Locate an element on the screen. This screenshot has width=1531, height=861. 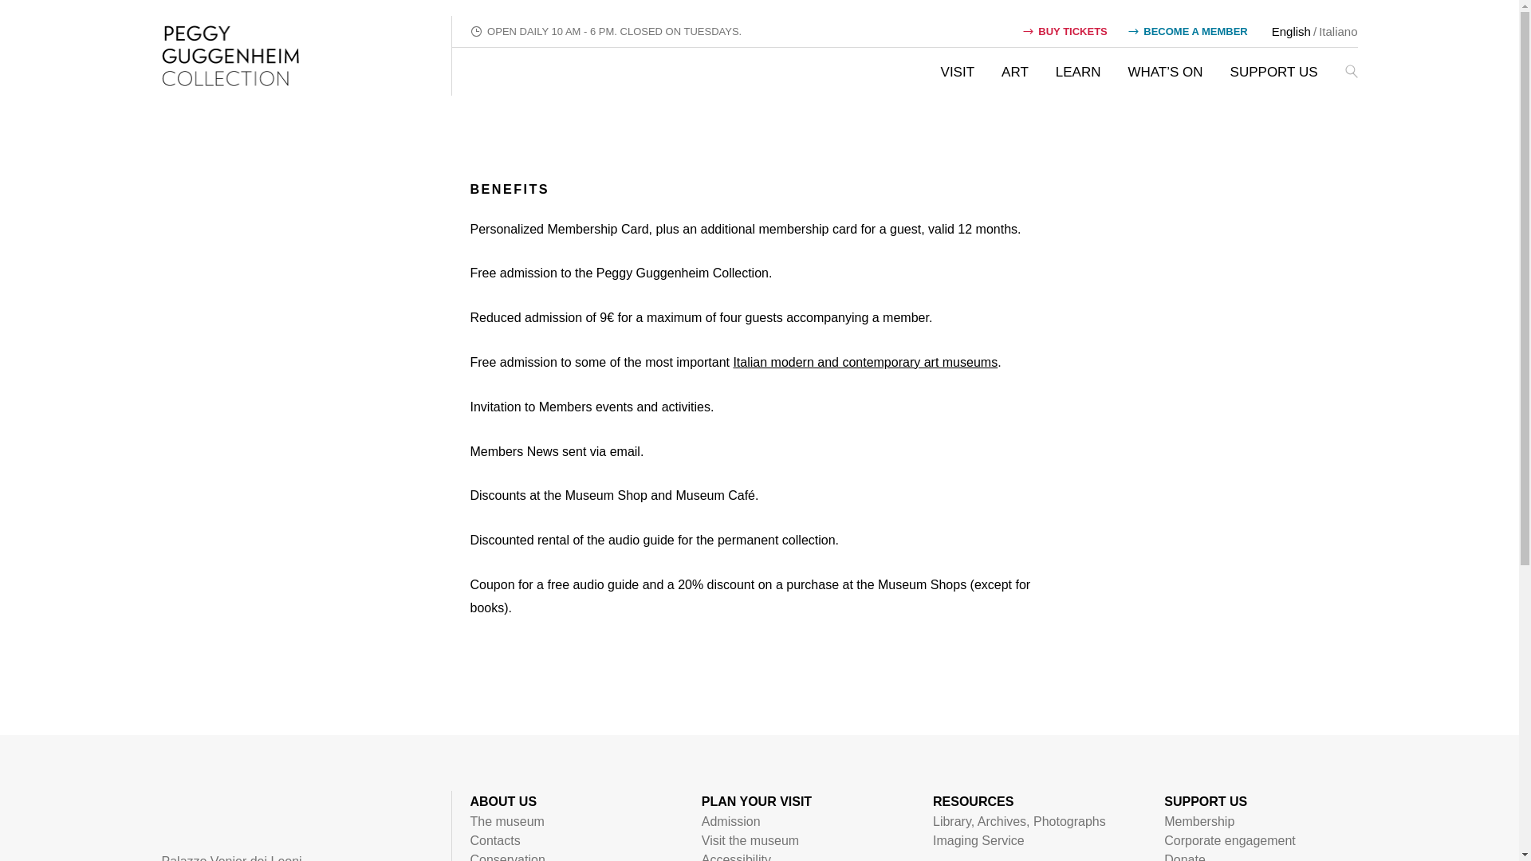
Italiano is located at coordinates (1337, 31).